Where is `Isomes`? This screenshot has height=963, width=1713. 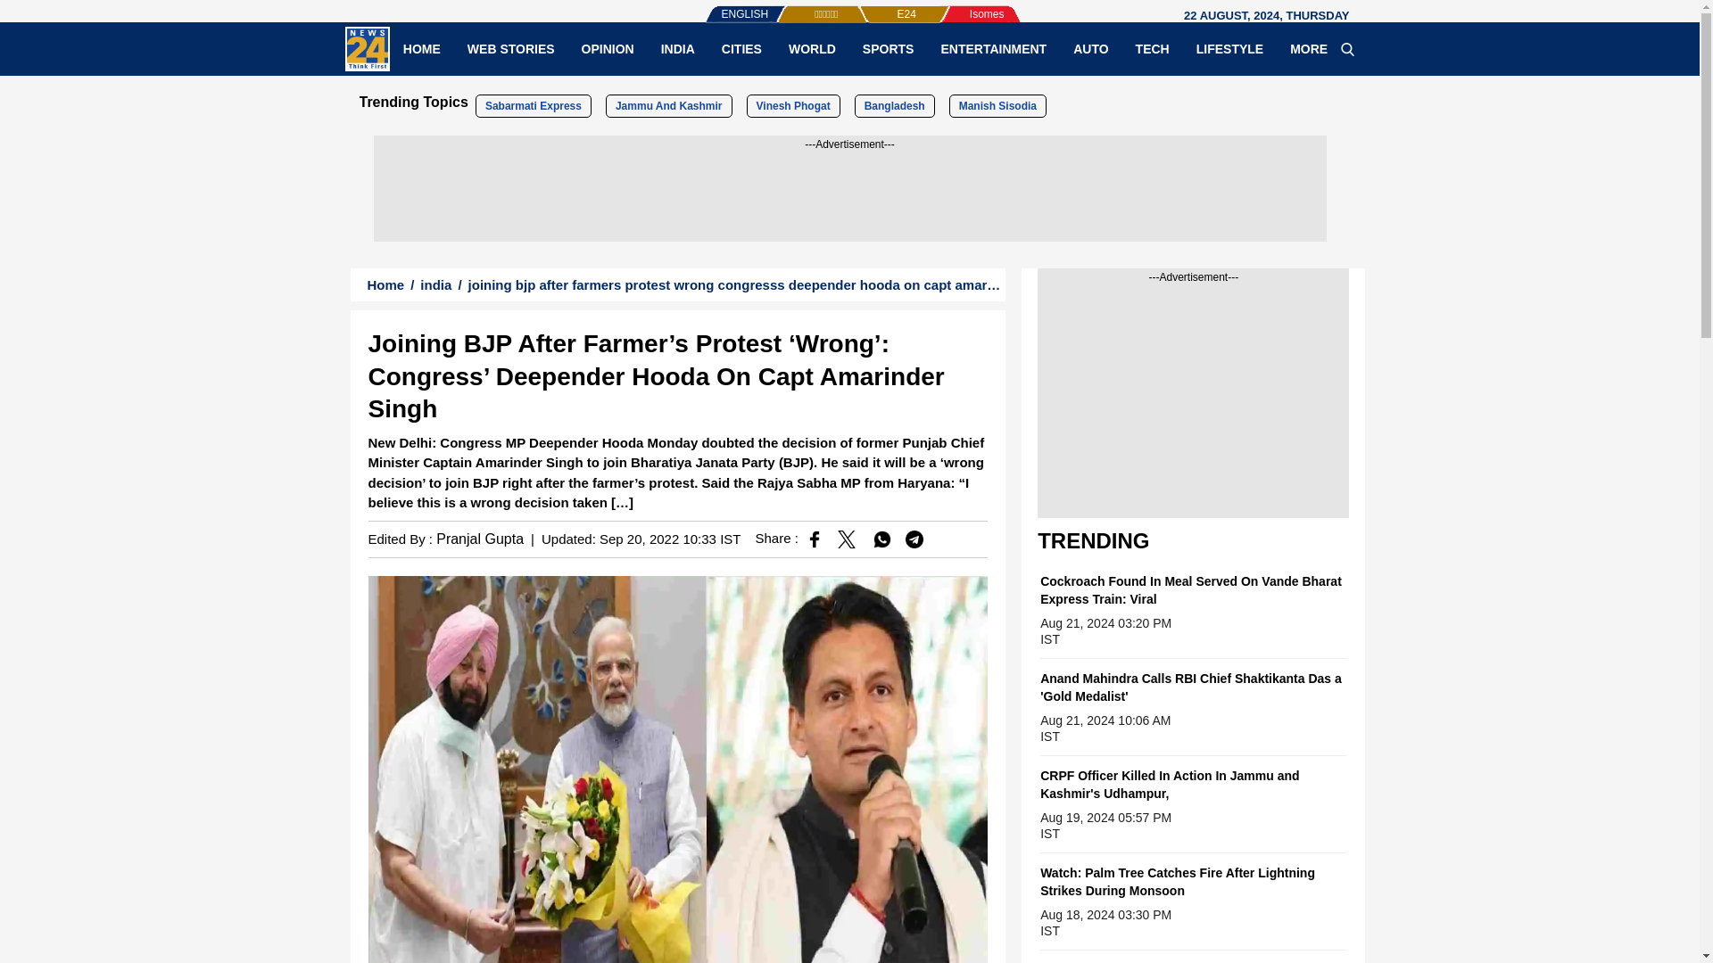 Isomes is located at coordinates (958, 5).